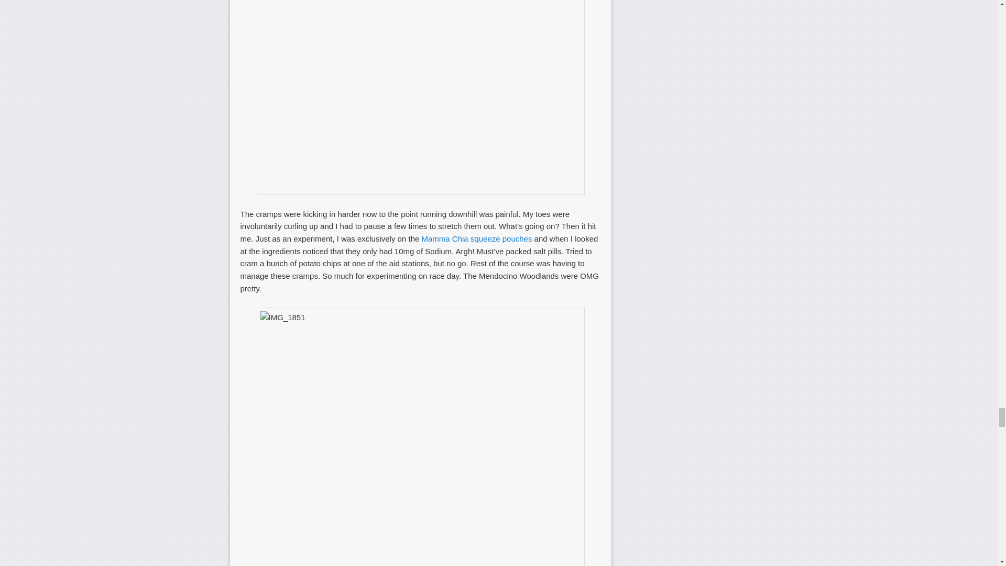 This screenshot has width=1006, height=566. I want to click on Mamma Chia squeeze pouches, so click(477, 239).